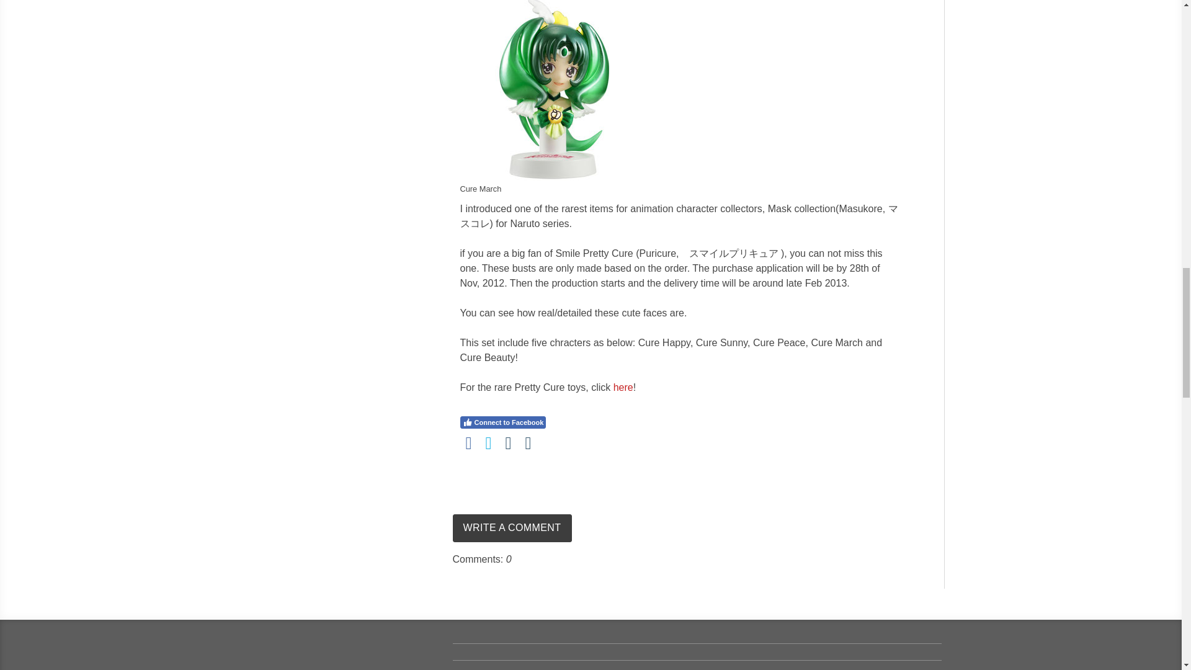 The height and width of the screenshot is (670, 1191). Describe the element at coordinates (509, 443) in the screenshot. I see `Email` at that location.